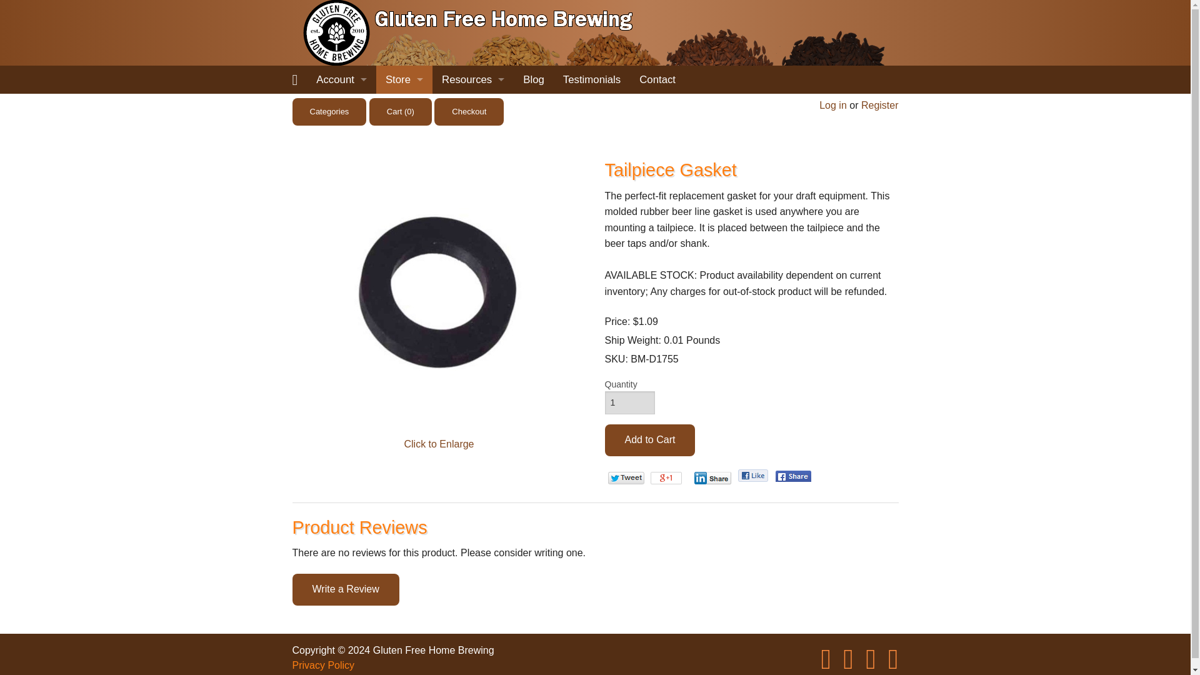 This screenshot has width=1200, height=675. I want to click on Add to Cart, so click(650, 440).